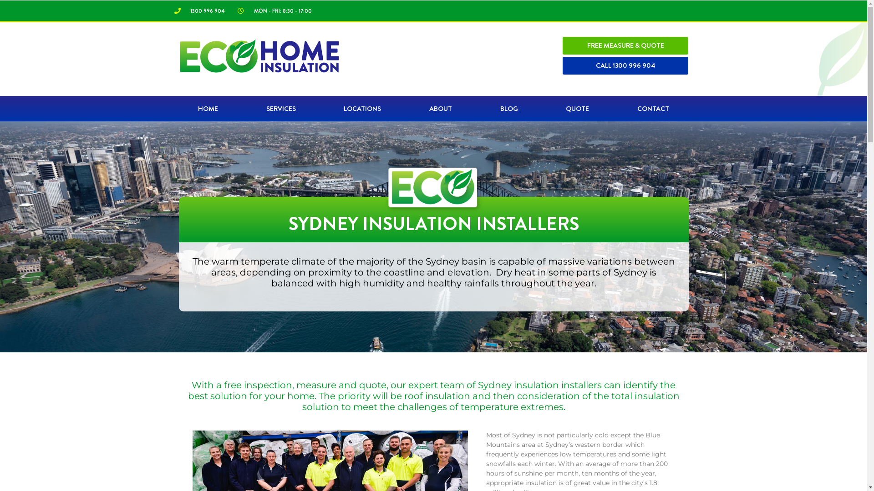 This screenshot has height=491, width=874. Describe the element at coordinates (625, 45) in the screenshot. I see `FREE MEASURE & QUOTE` at that location.